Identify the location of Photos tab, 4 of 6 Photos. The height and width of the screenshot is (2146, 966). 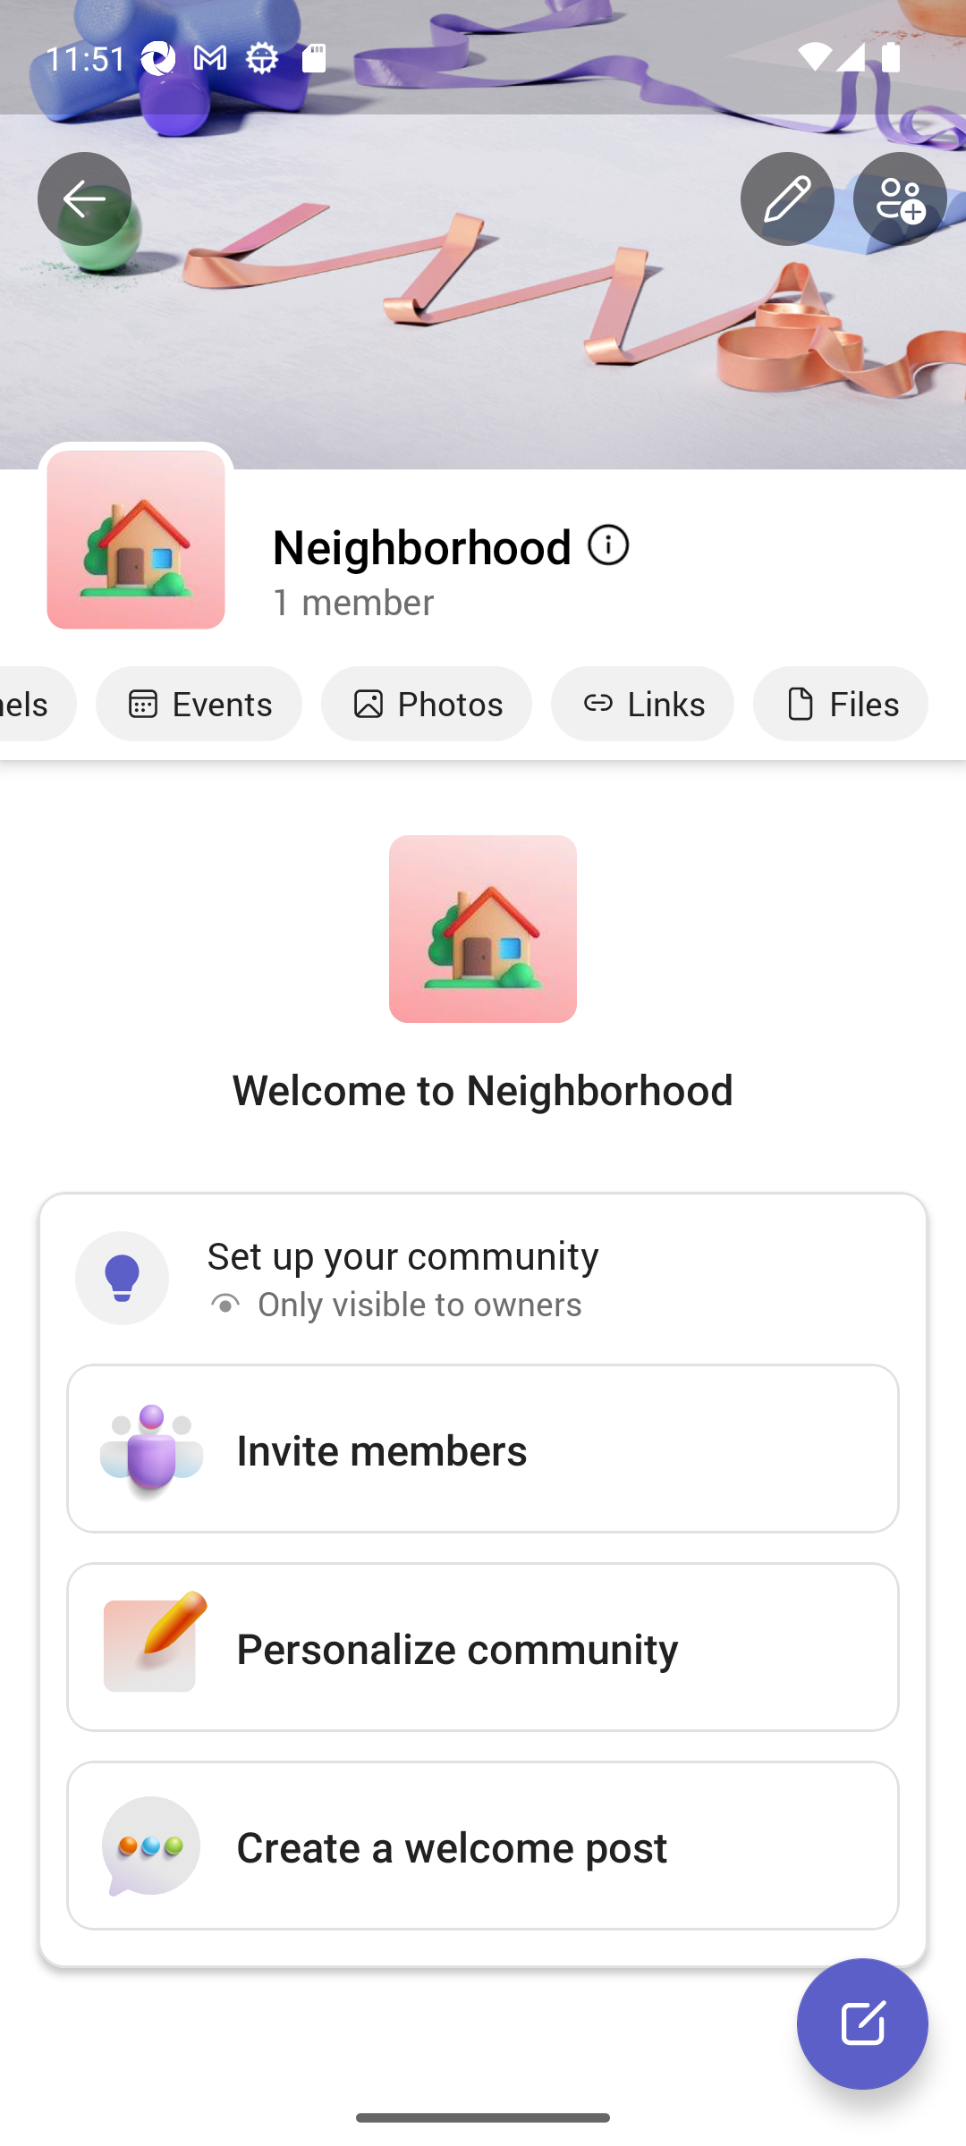
(426, 703).